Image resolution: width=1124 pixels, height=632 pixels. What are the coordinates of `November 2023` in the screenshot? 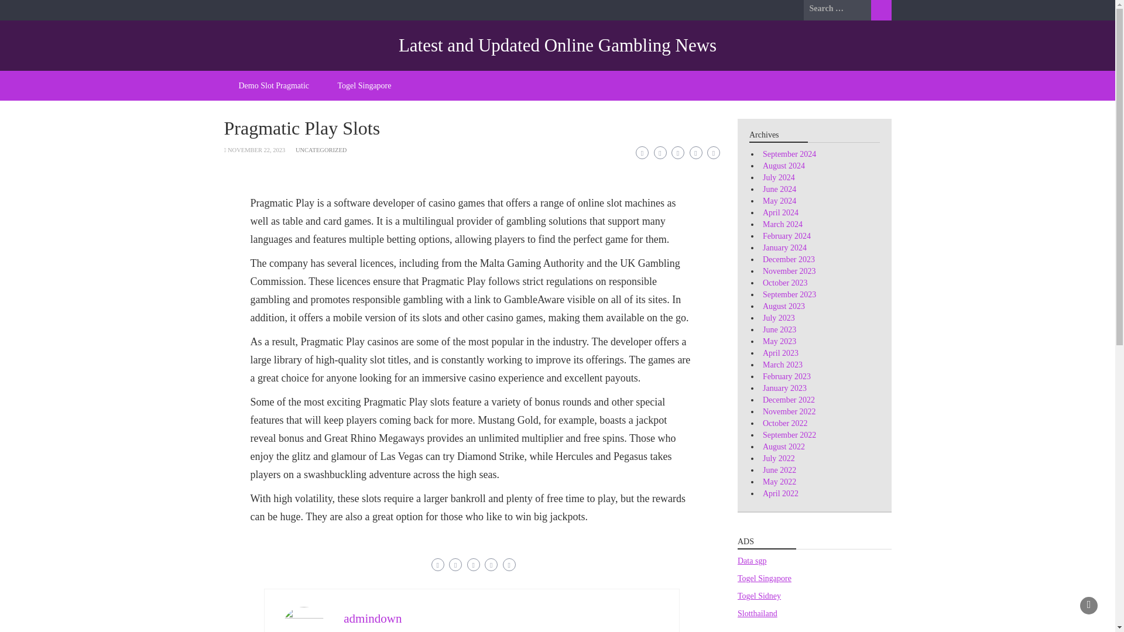 It's located at (789, 270).